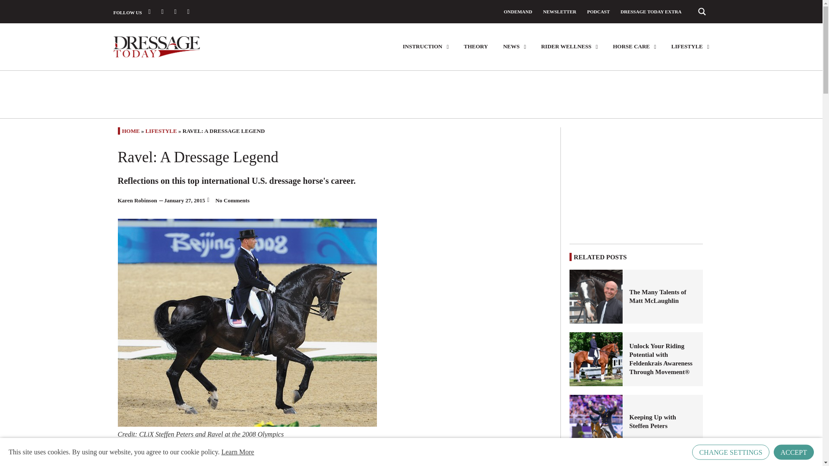 The image size is (829, 466). What do you see at coordinates (569, 47) in the screenshot?
I see `RIDER WELLNESS` at bounding box center [569, 47].